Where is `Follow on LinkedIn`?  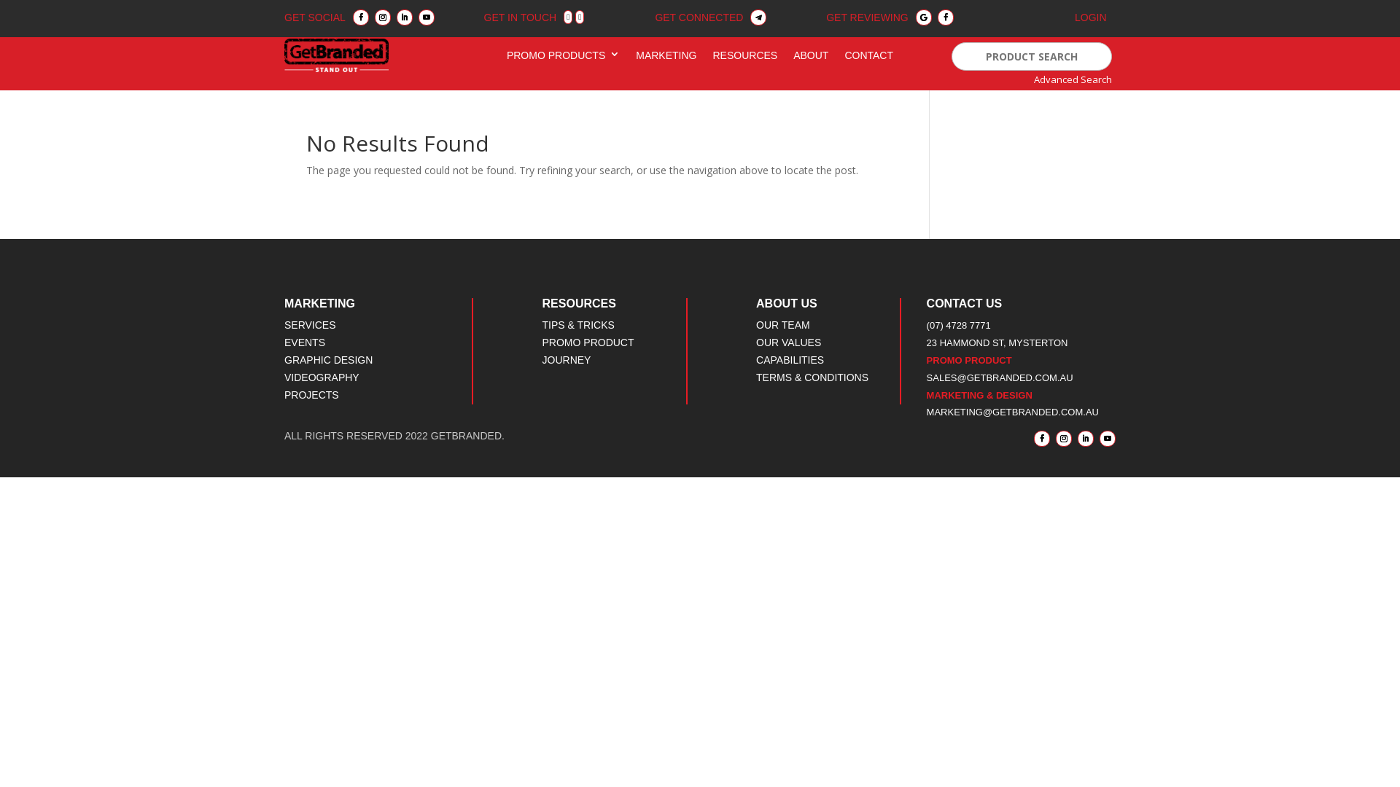
Follow on LinkedIn is located at coordinates (1086, 439).